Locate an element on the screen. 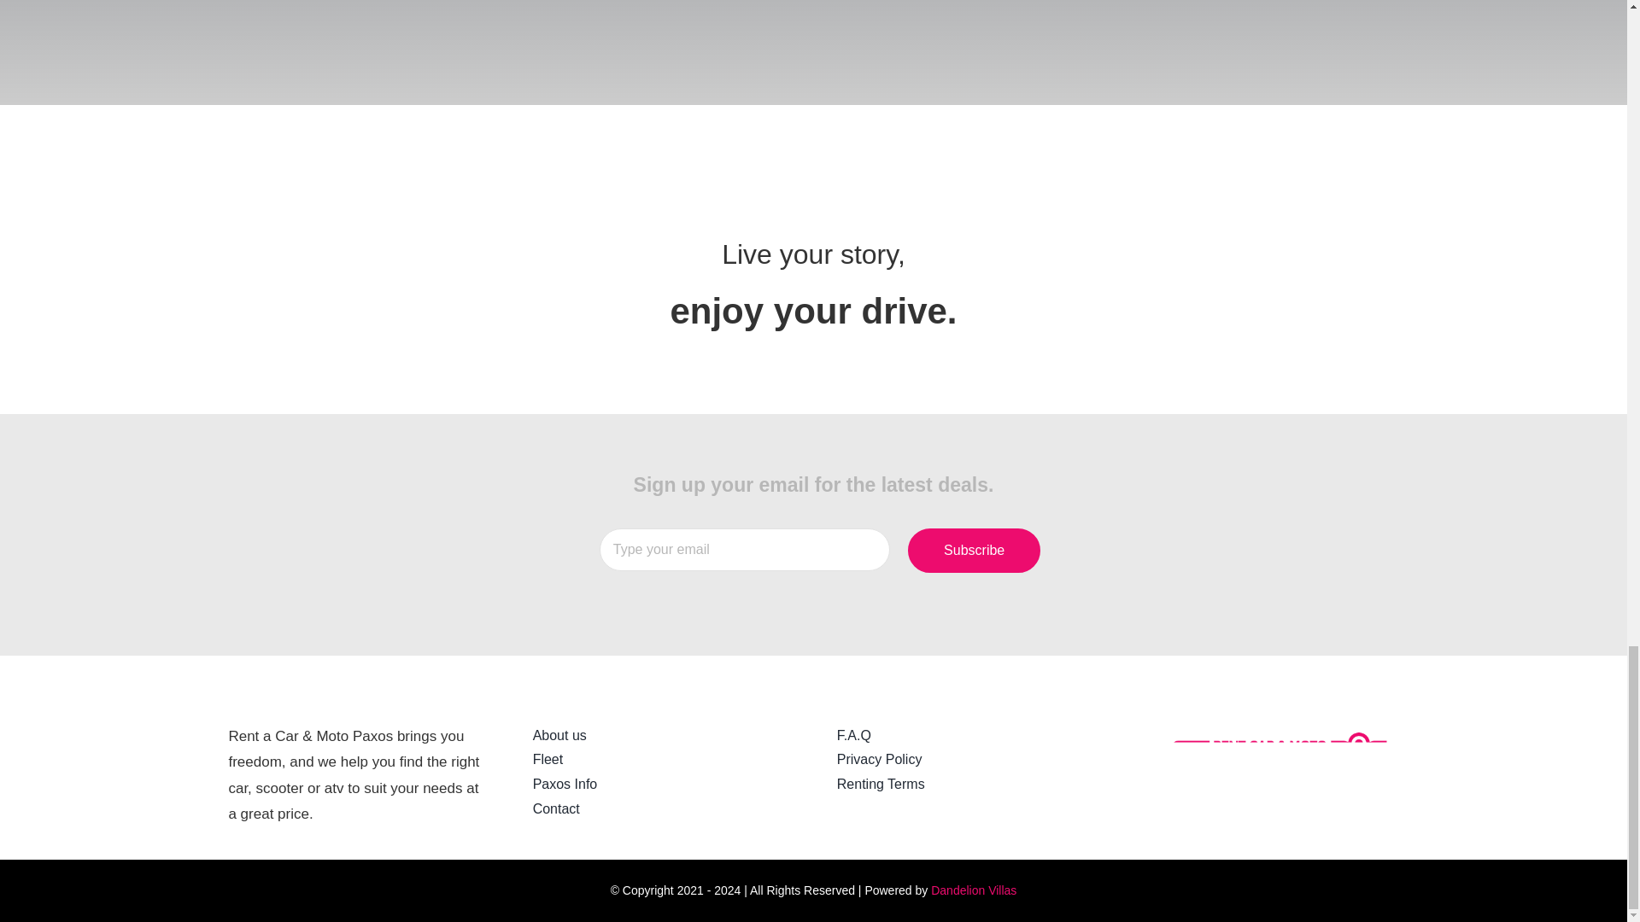 This screenshot has height=922, width=1640. Subscribe is located at coordinates (974, 550).